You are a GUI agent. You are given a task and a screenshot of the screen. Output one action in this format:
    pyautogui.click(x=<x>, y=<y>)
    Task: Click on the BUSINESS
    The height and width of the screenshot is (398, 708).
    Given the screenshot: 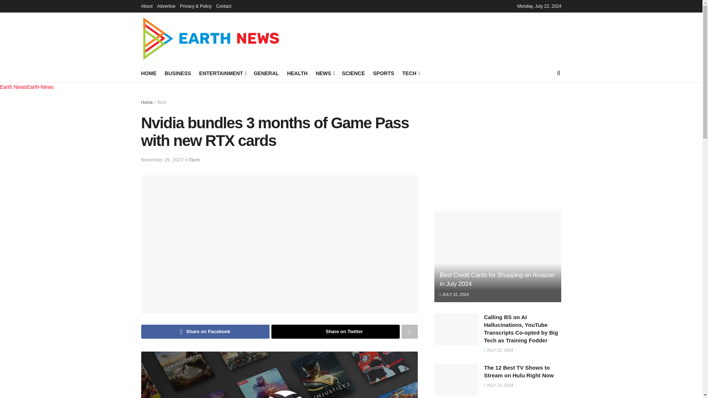 What is the action you would take?
    pyautogui.click(x=178, y=73)
    